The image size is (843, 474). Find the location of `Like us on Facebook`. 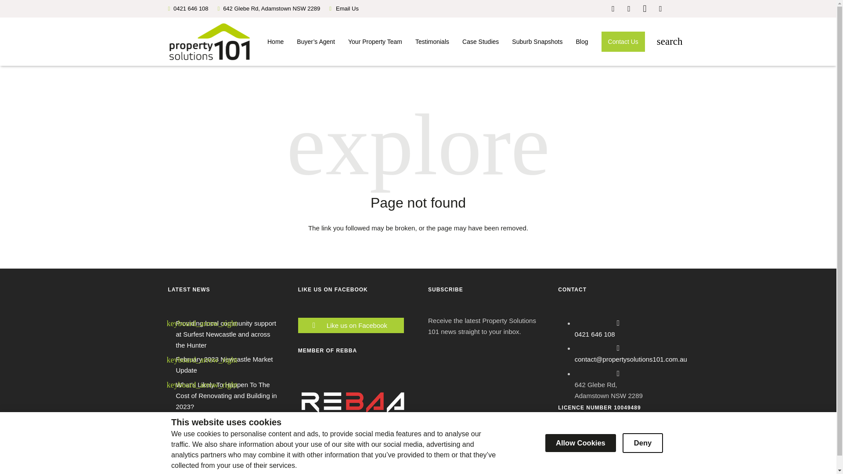

Like us on Facebook is located at coordinates (359, 325).